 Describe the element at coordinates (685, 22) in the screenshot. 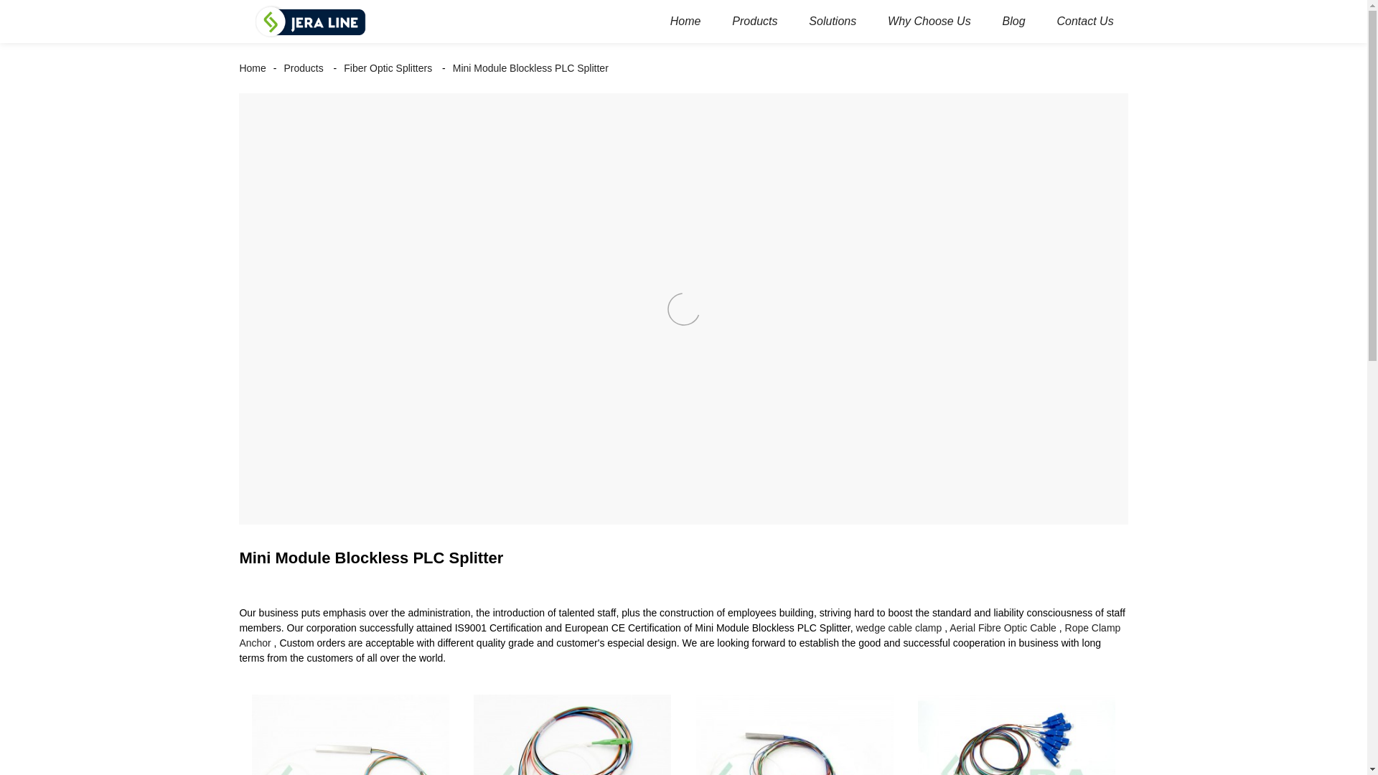

I see `Home` at that location.